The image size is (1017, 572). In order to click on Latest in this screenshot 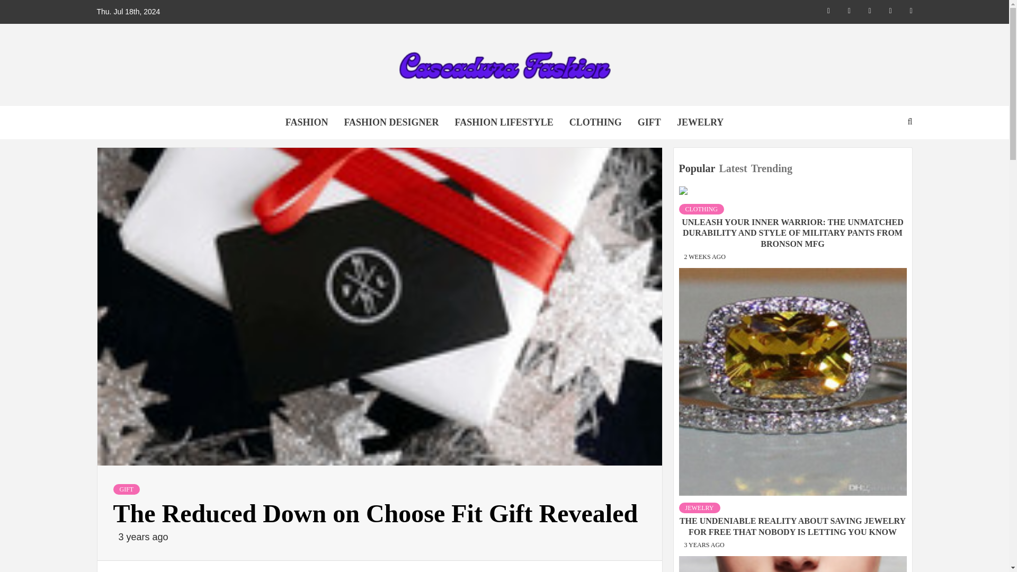, I will do `click(734, 168)`.